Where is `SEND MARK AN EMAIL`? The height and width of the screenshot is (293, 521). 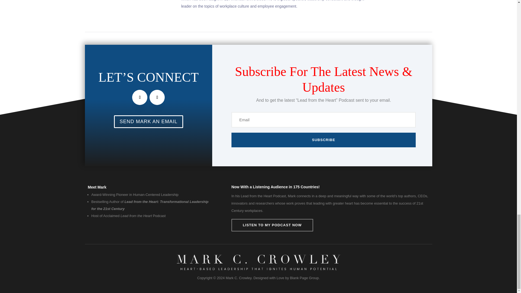 SEND MARK AN EMAIL is located at coordinates (149, 122).